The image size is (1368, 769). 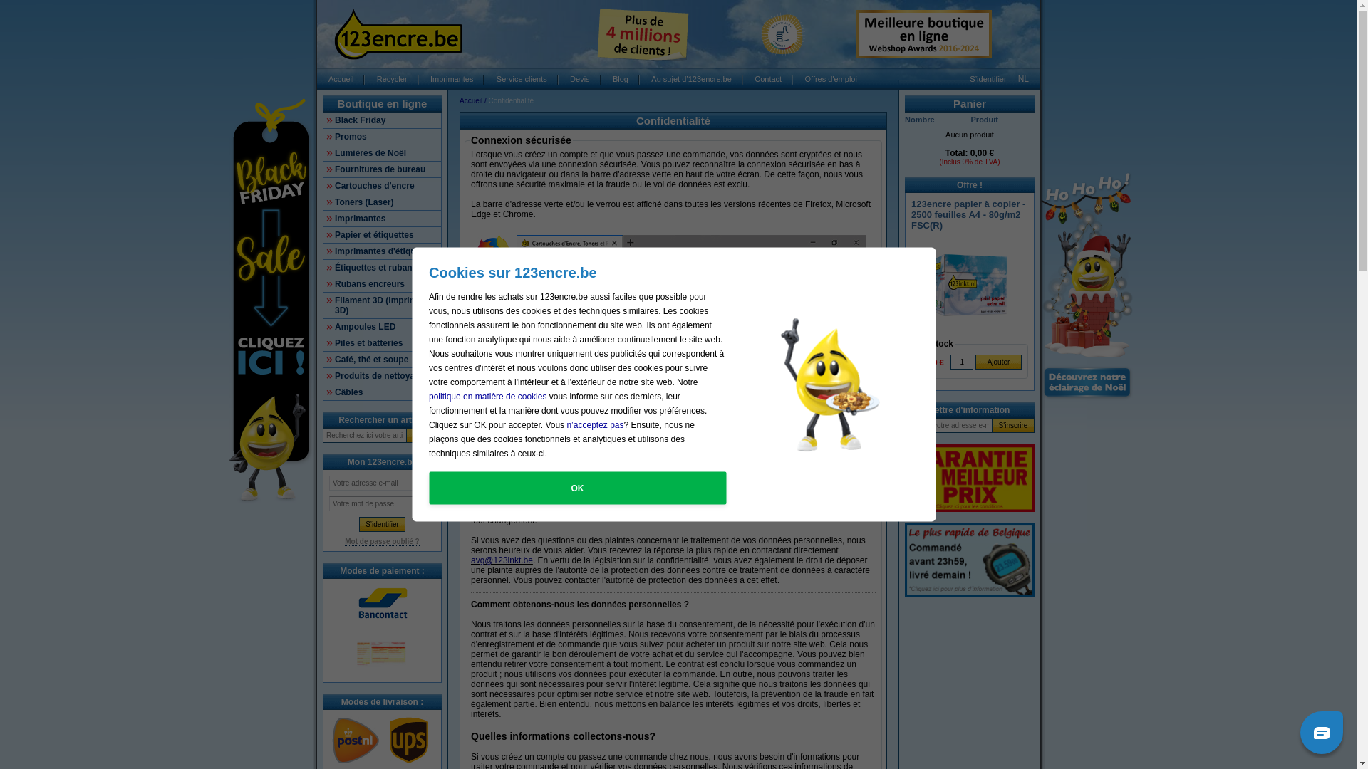 What do you see at coordinates (382, 169) in the screenshot?
I see `Fournitures de bureau` at bounding box center [382, 169].